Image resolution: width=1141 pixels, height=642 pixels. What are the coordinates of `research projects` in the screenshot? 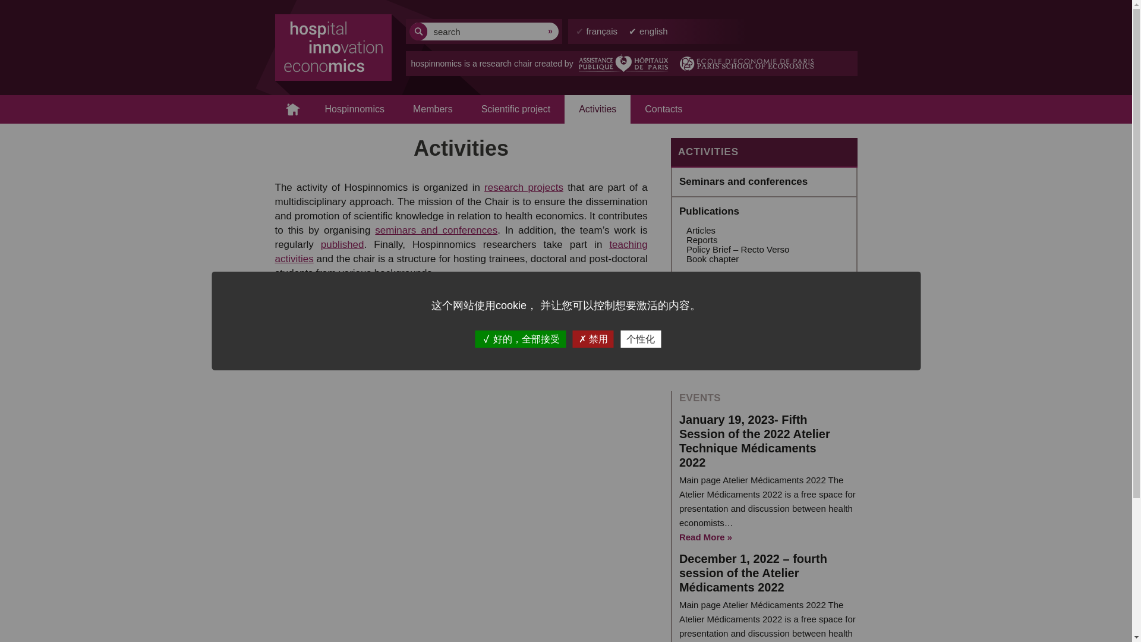 It's located at (524, 187).